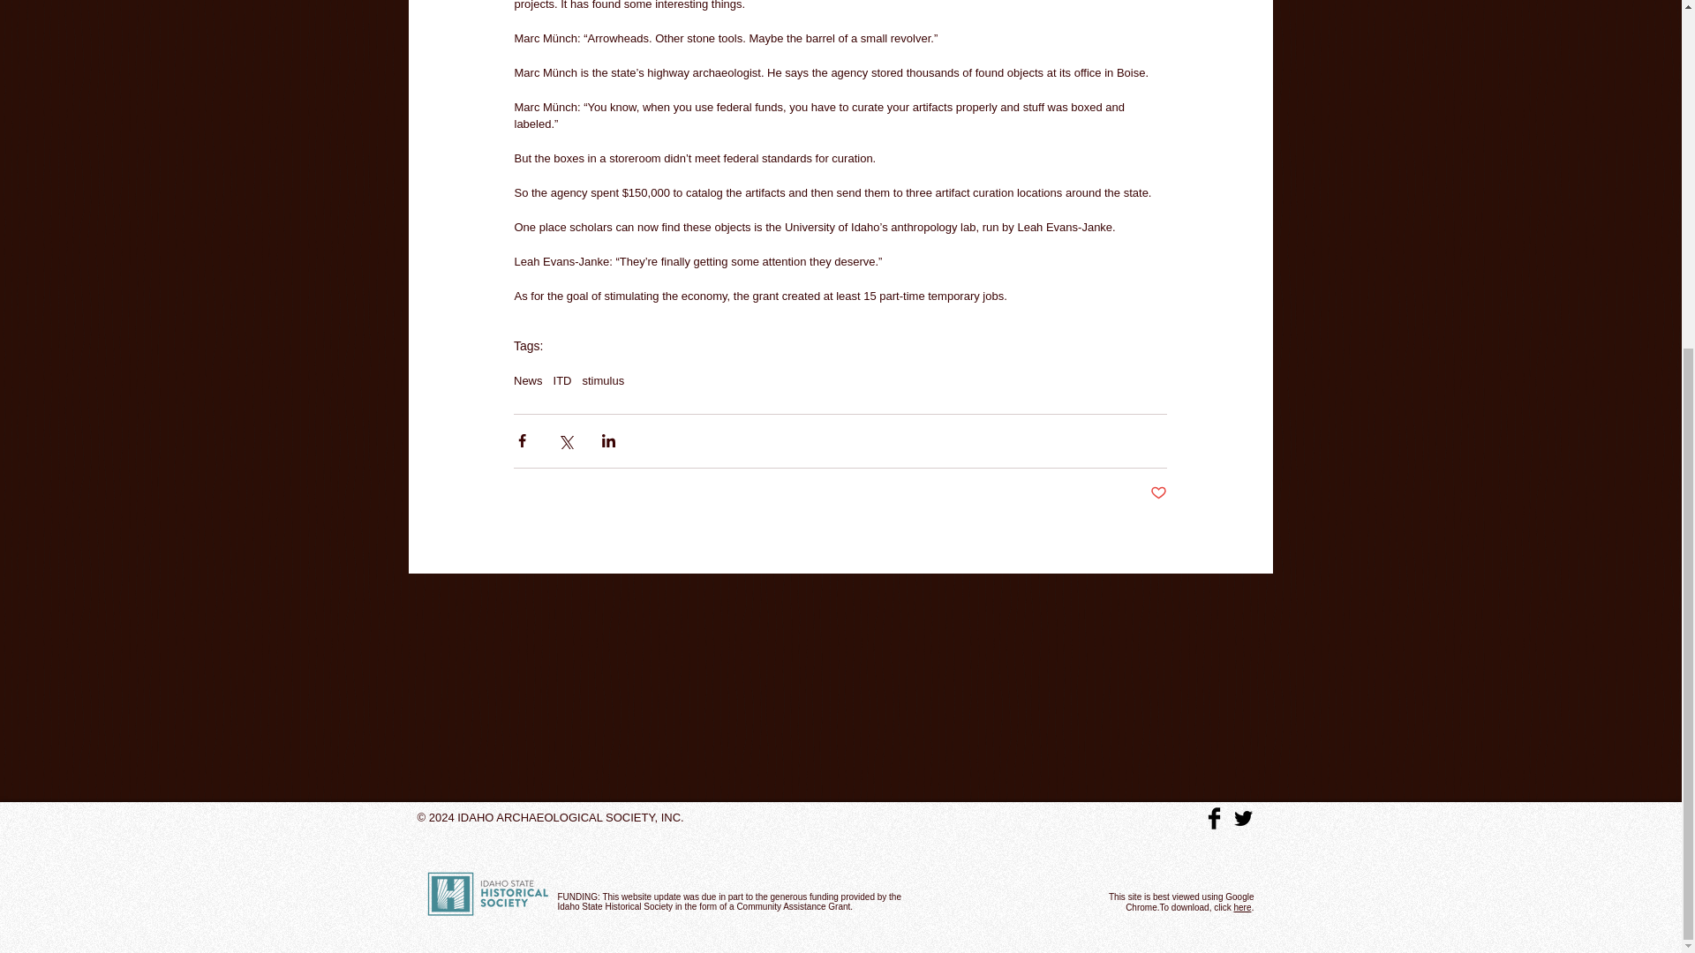  What do you see at coordinates (1241, 907) in the screenshot?
I see `here` at bounding box center [1241, 907].